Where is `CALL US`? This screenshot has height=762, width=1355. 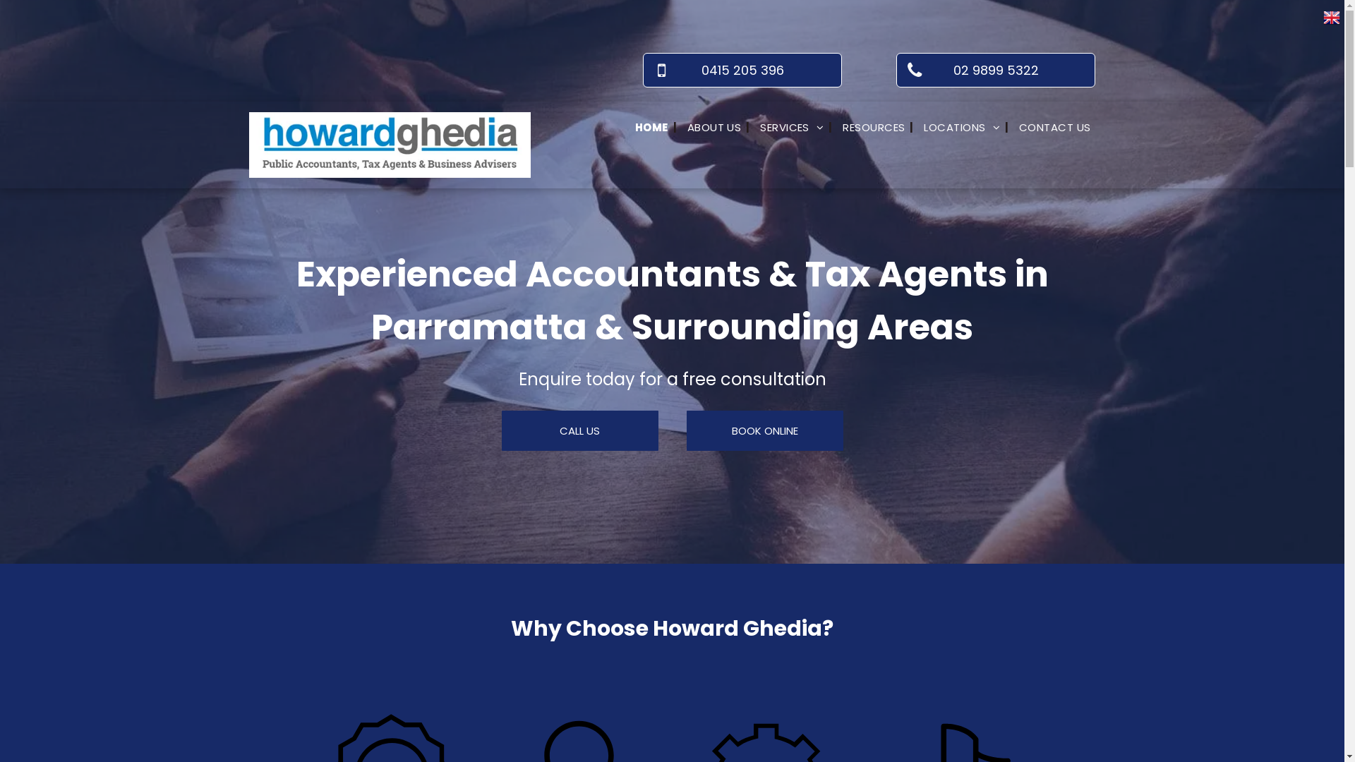
CALL US is located at coordinates (579, 430).